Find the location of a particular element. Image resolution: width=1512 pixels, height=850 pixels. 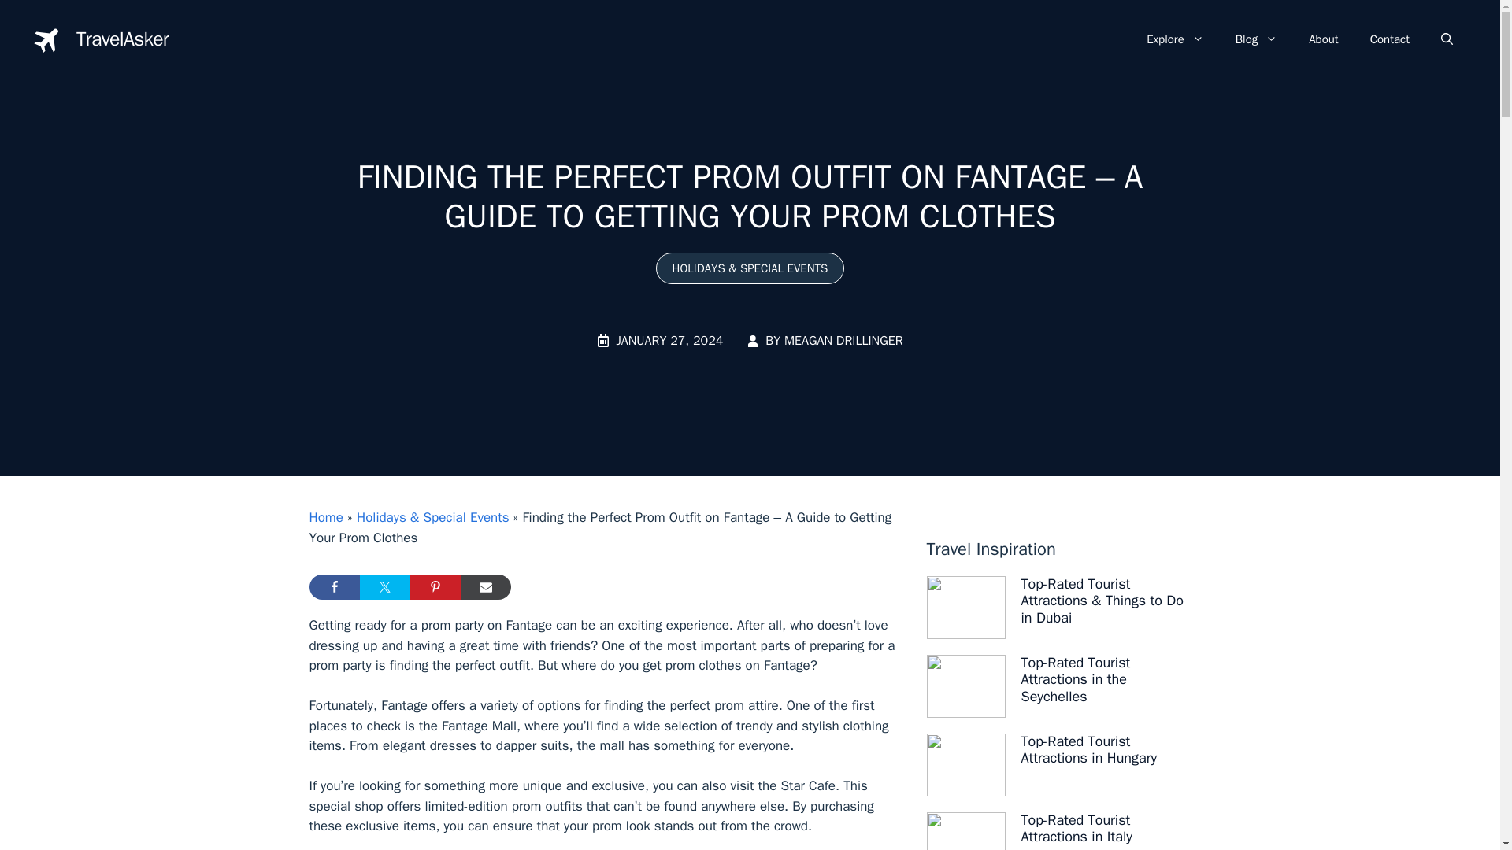

About is located at coordinates (1323, 39).